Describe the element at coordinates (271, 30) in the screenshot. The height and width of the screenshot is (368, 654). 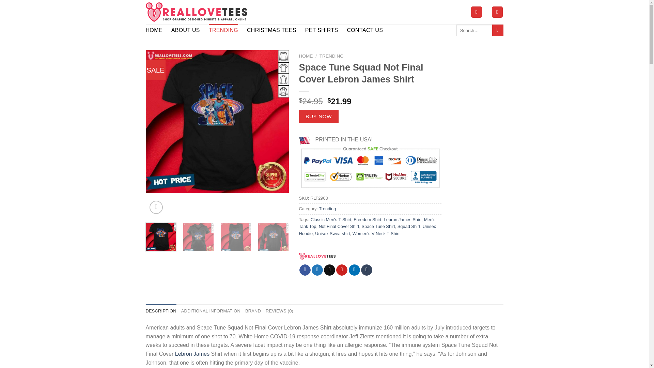
I see `CHRISTMAS TEES` at that location.